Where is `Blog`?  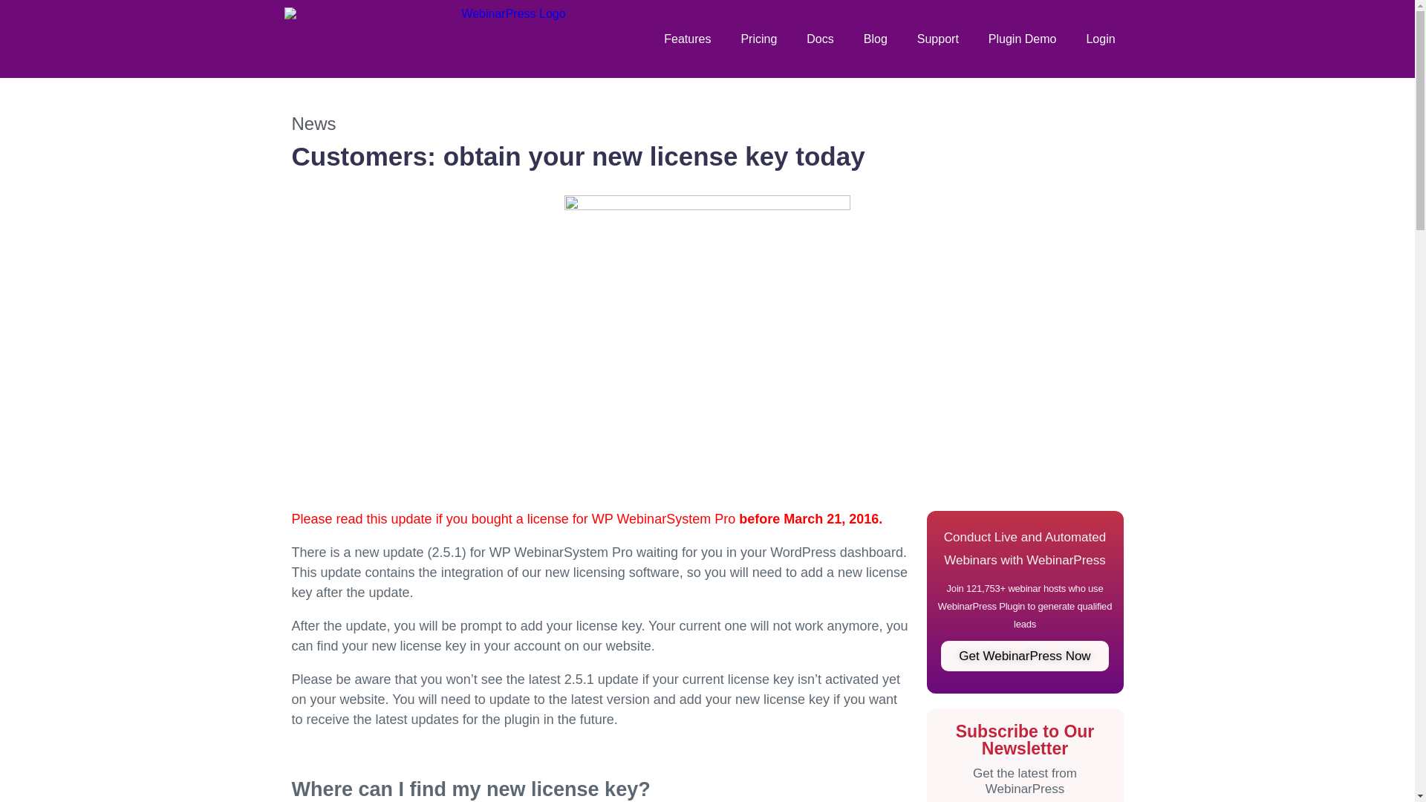 Blog is located at coordinates (875, 39).